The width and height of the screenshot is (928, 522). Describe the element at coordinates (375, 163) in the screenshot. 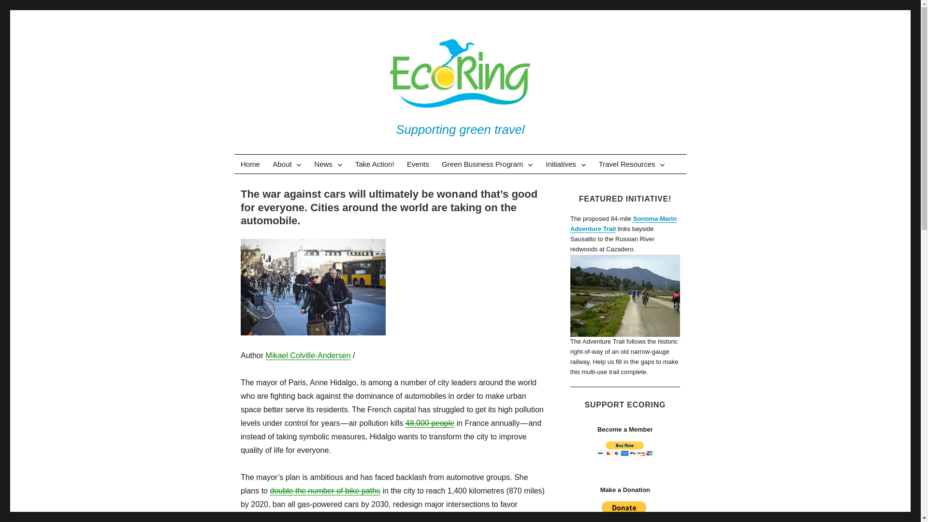

I see `Take Action!` at that location.